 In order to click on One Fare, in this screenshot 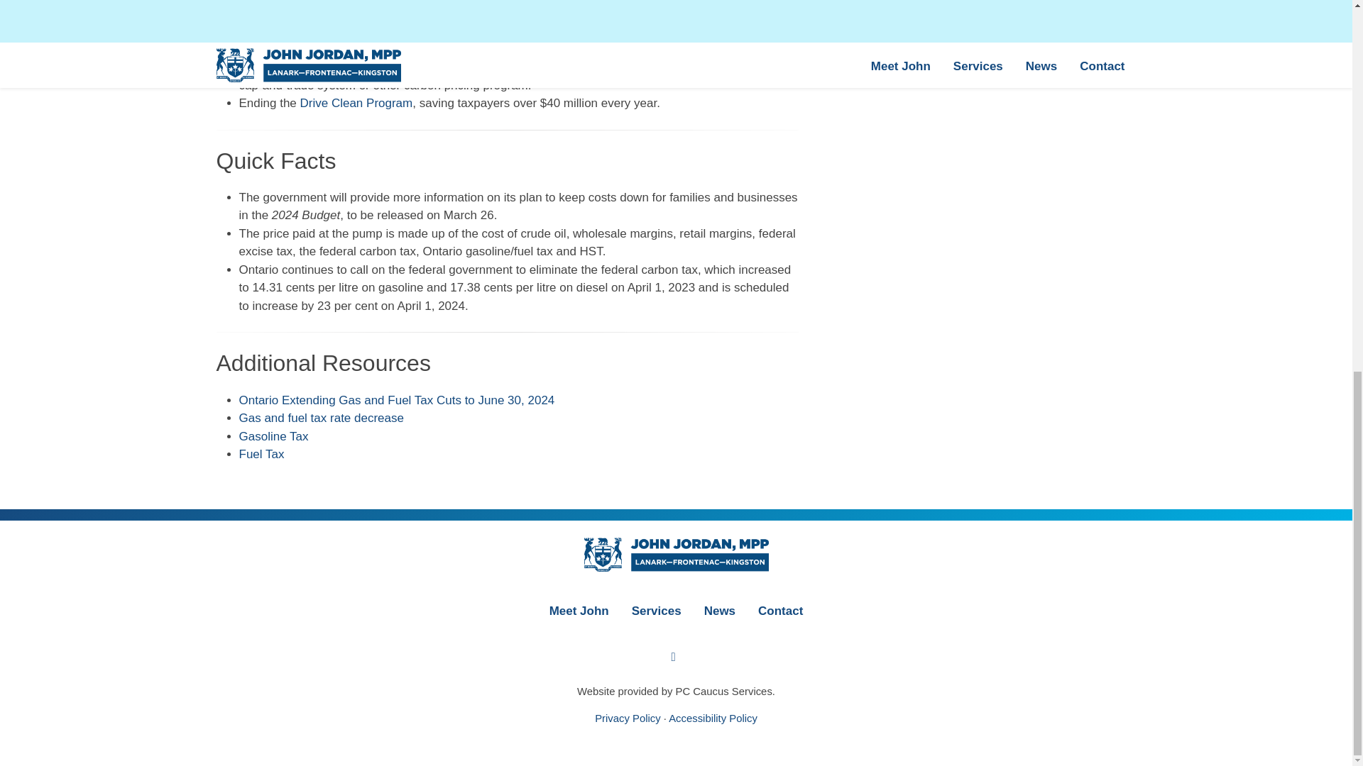, I will do `click(325, 30)`.